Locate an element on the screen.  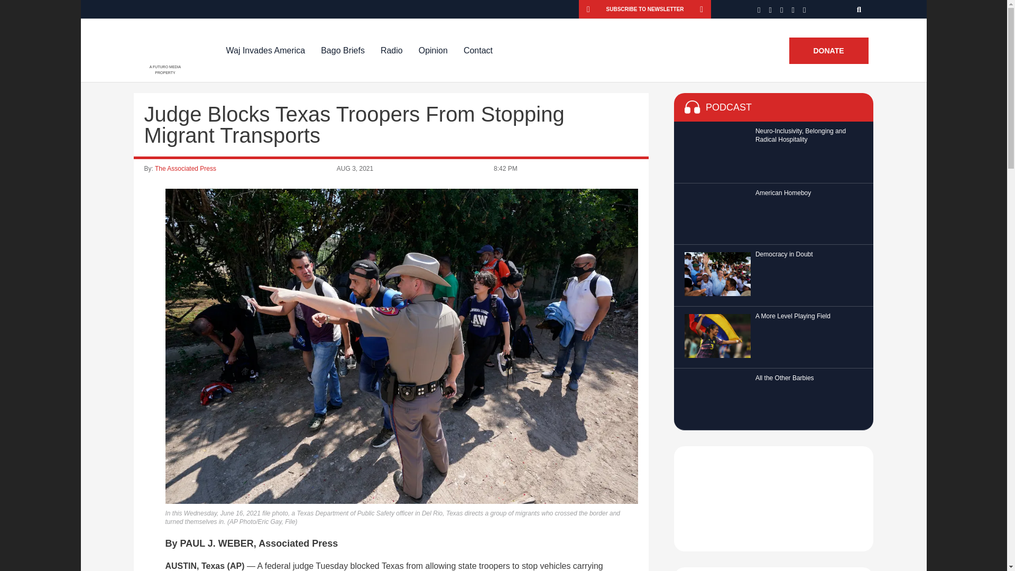
Posts by The Associated Press is located at coordinates (185, 169).